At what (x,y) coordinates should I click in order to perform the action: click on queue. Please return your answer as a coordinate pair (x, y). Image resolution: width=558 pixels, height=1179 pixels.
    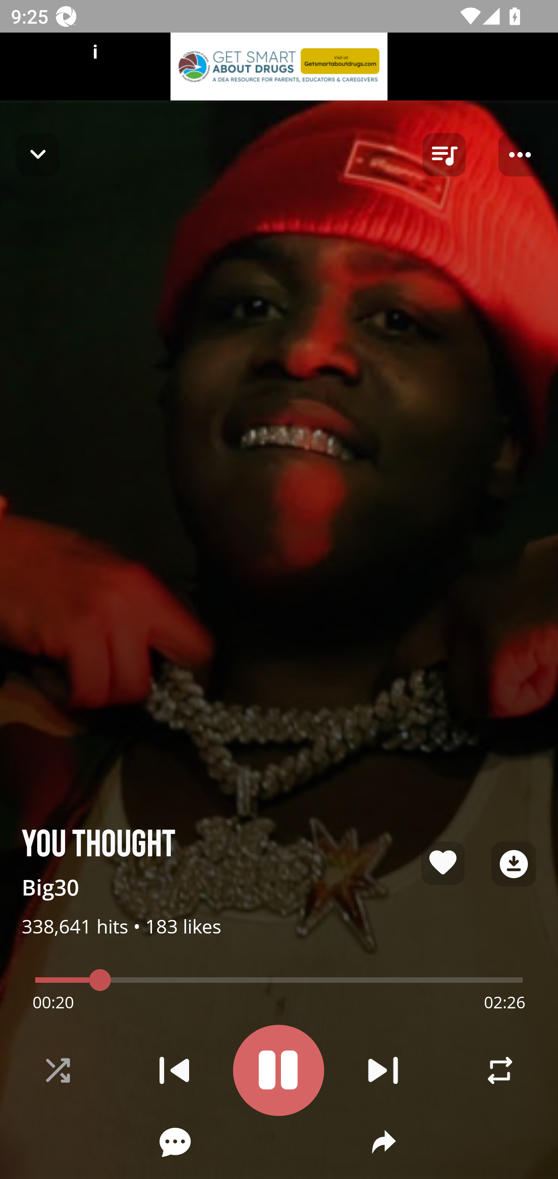
    Looking at the image, I should click on (444, 155).